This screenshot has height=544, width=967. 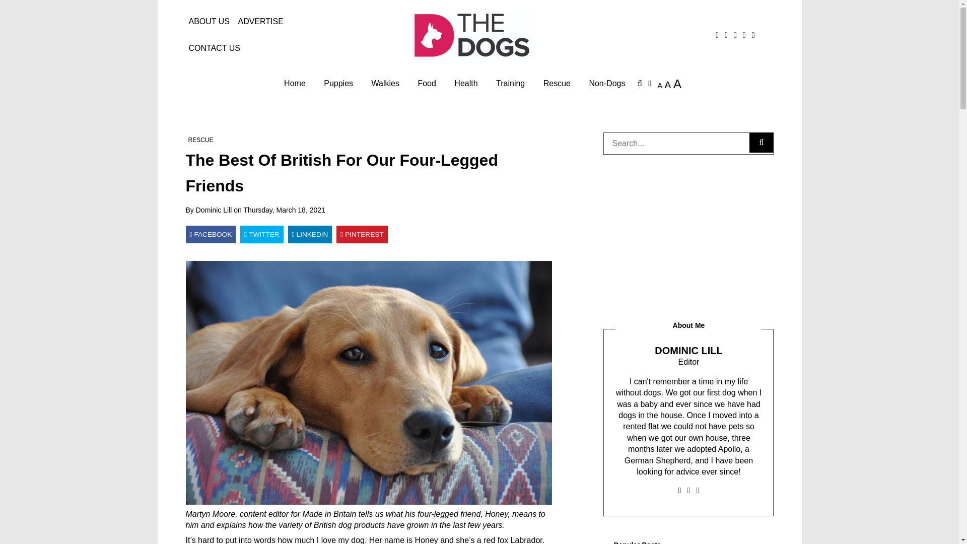 I want to click on Food, so click(x=426, y=84).